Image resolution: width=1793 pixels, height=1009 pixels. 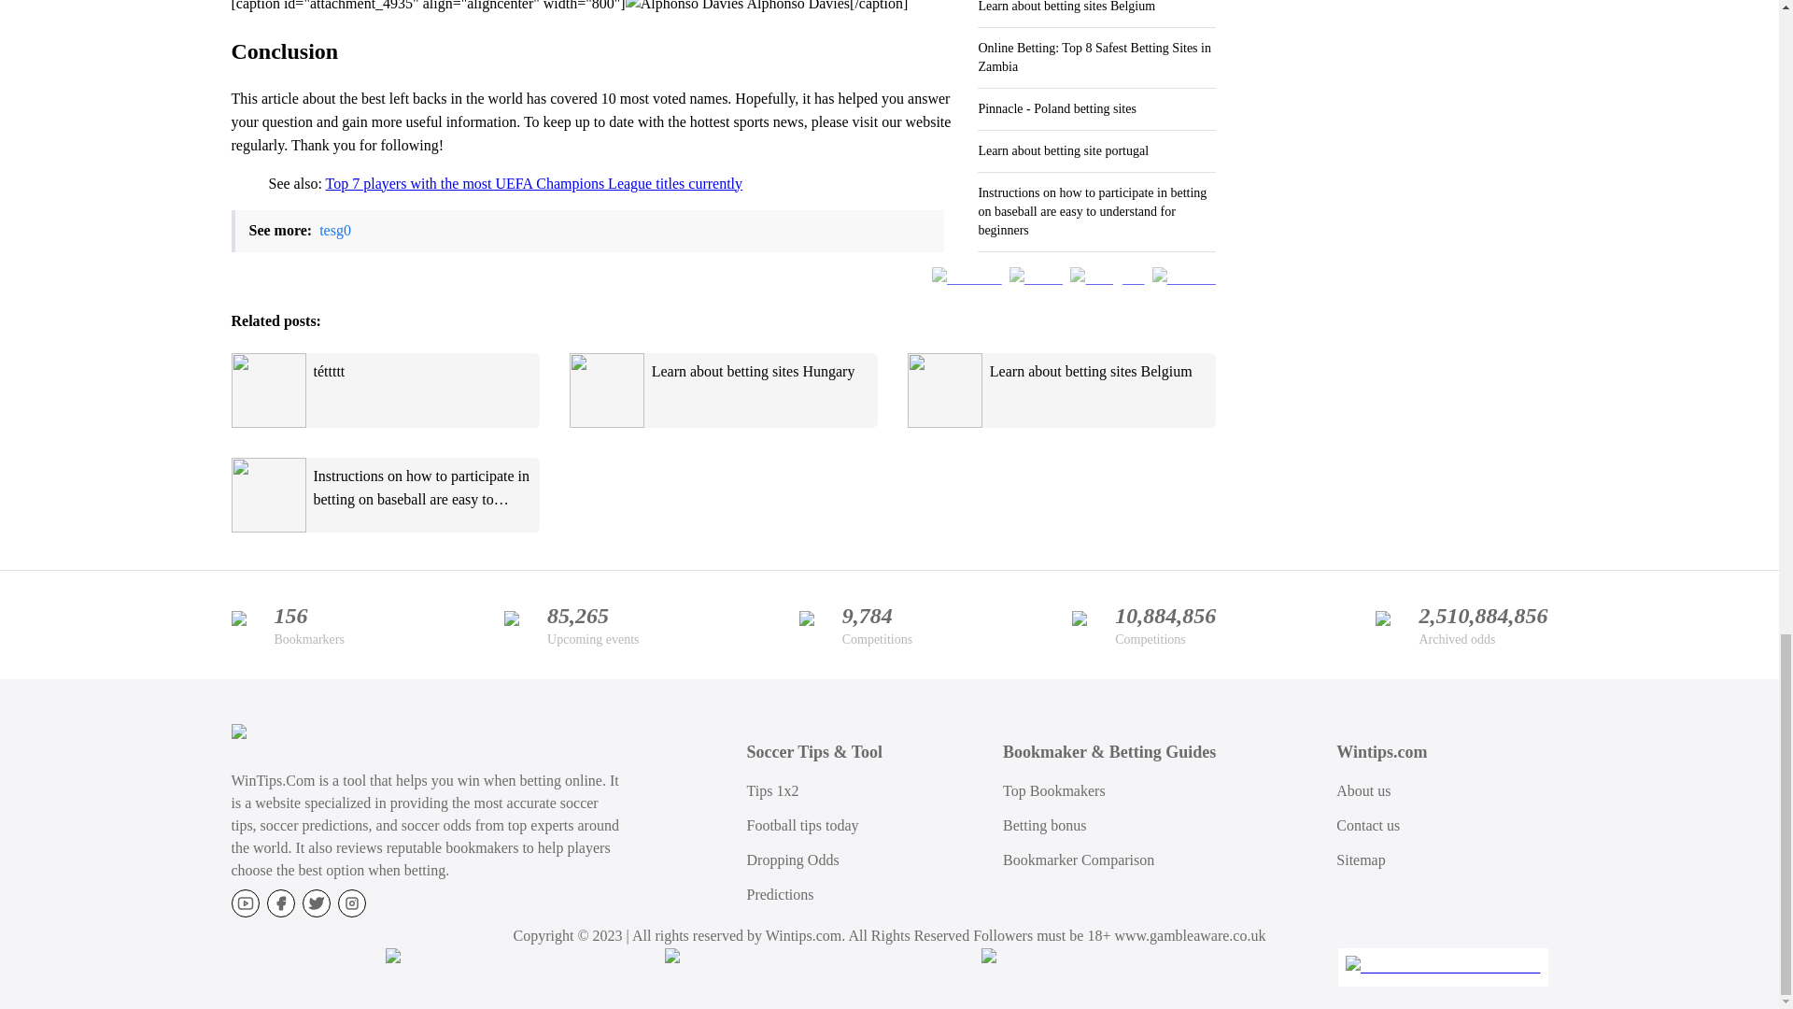 What do you see at coordinates (334, 230) in the screenshot?
I see `tesg0` at bounding box center [334, 230].